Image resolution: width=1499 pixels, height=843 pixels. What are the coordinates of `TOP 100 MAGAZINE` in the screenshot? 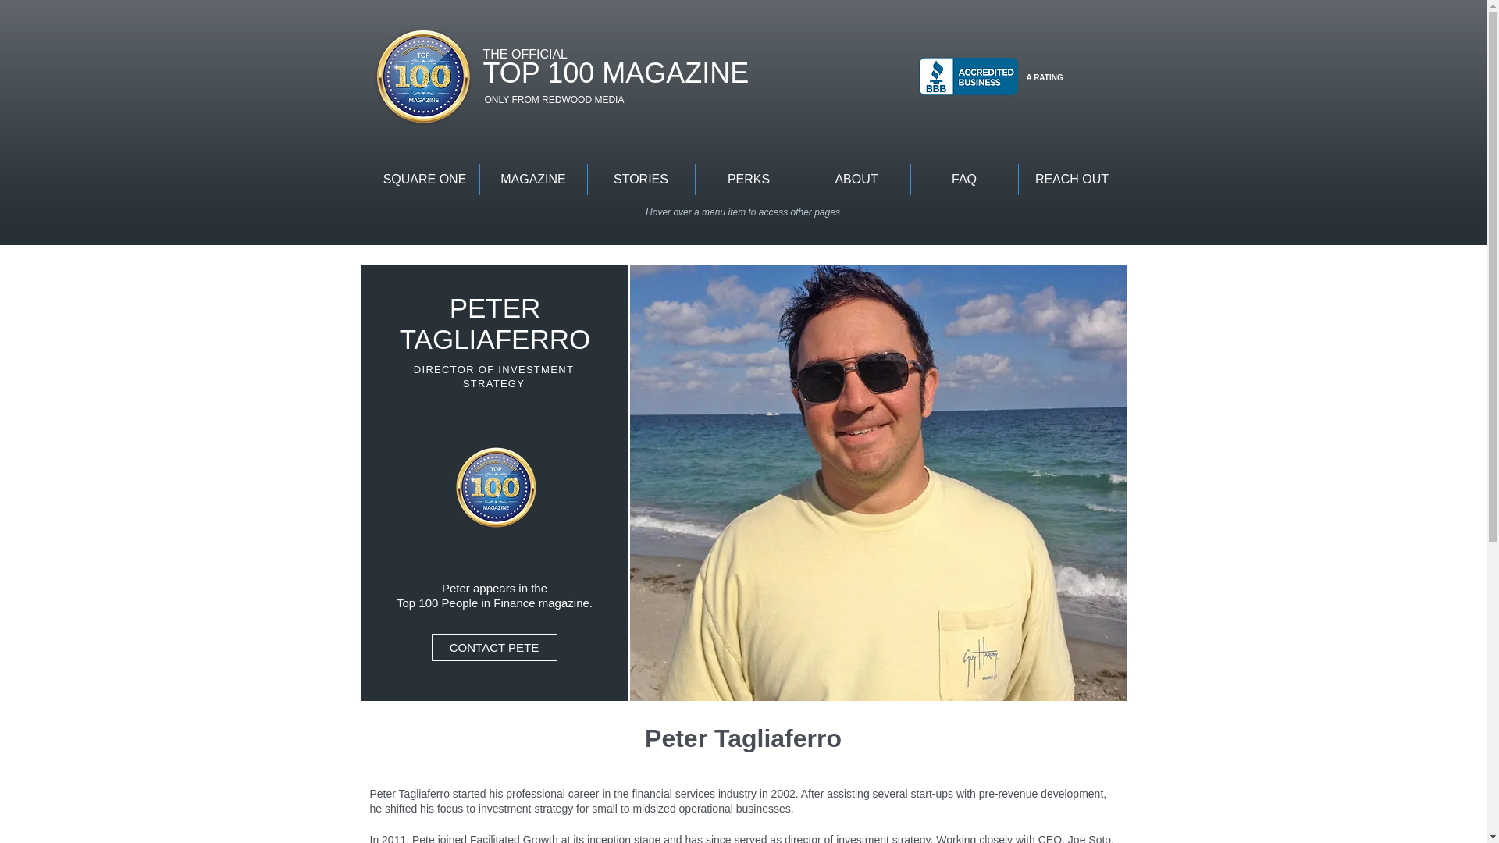 It's located at (615, 73).